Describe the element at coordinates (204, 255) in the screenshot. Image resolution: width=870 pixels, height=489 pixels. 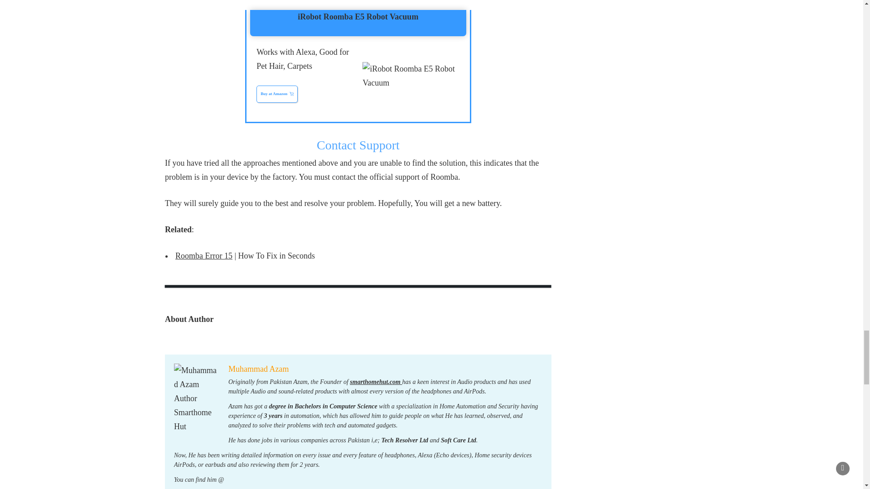
I see `Roomba Error 15` at that location.